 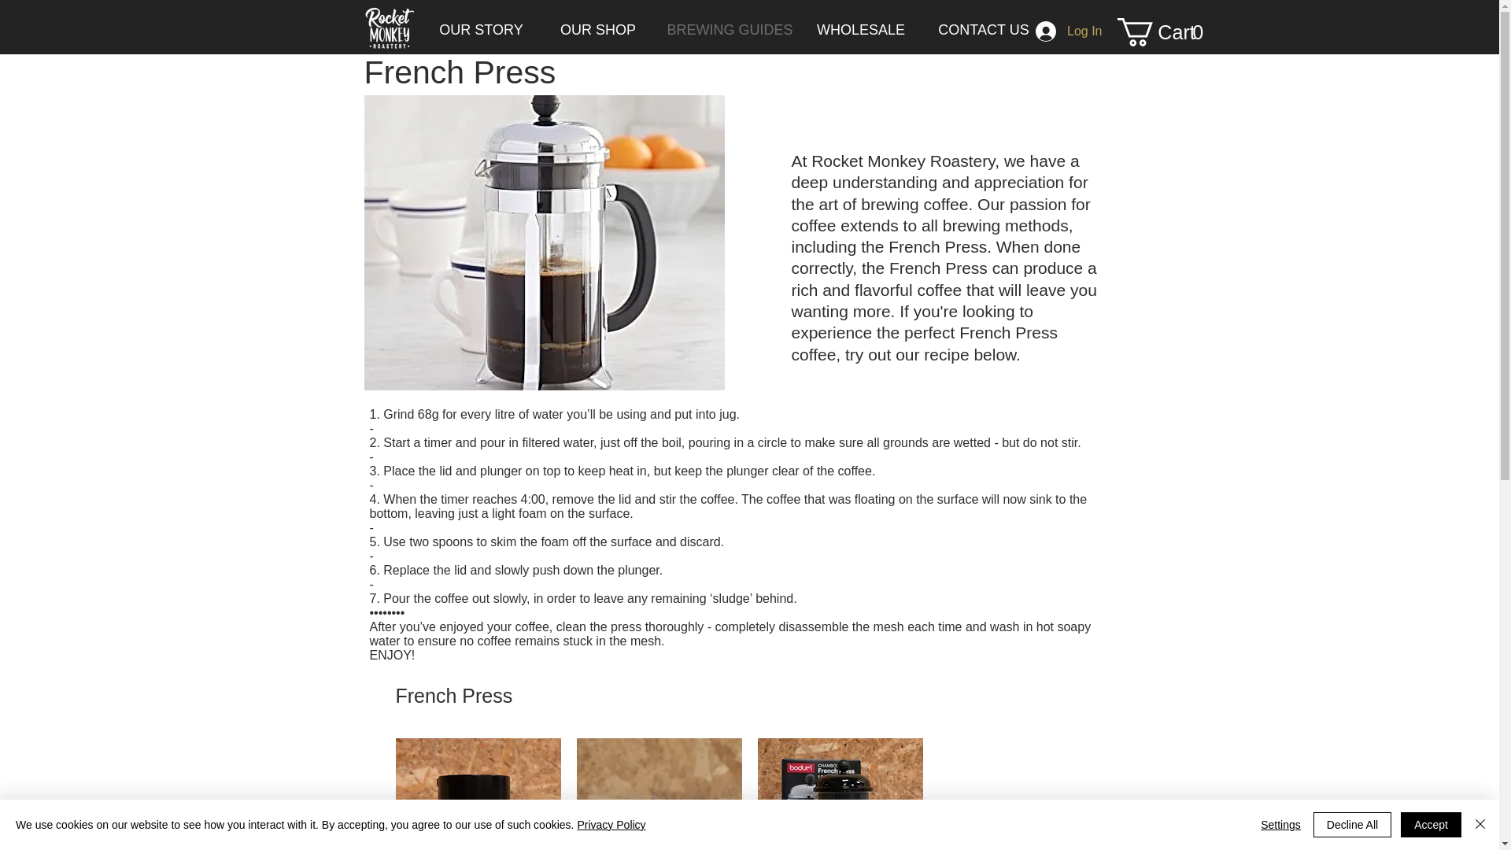 I want to click on Log In, so click(x=481, y=30).